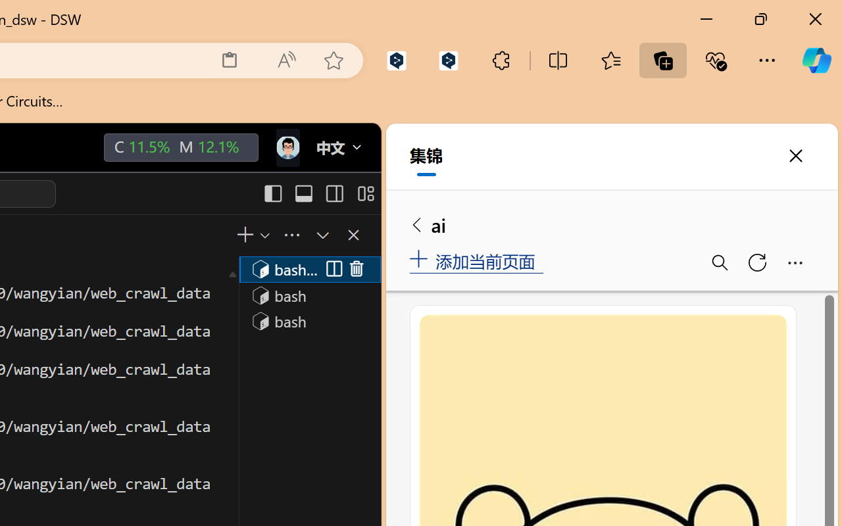  Describe the element at coordinates (309, 321) in the screenshot. I see `Terminal 3 bash` at that location.